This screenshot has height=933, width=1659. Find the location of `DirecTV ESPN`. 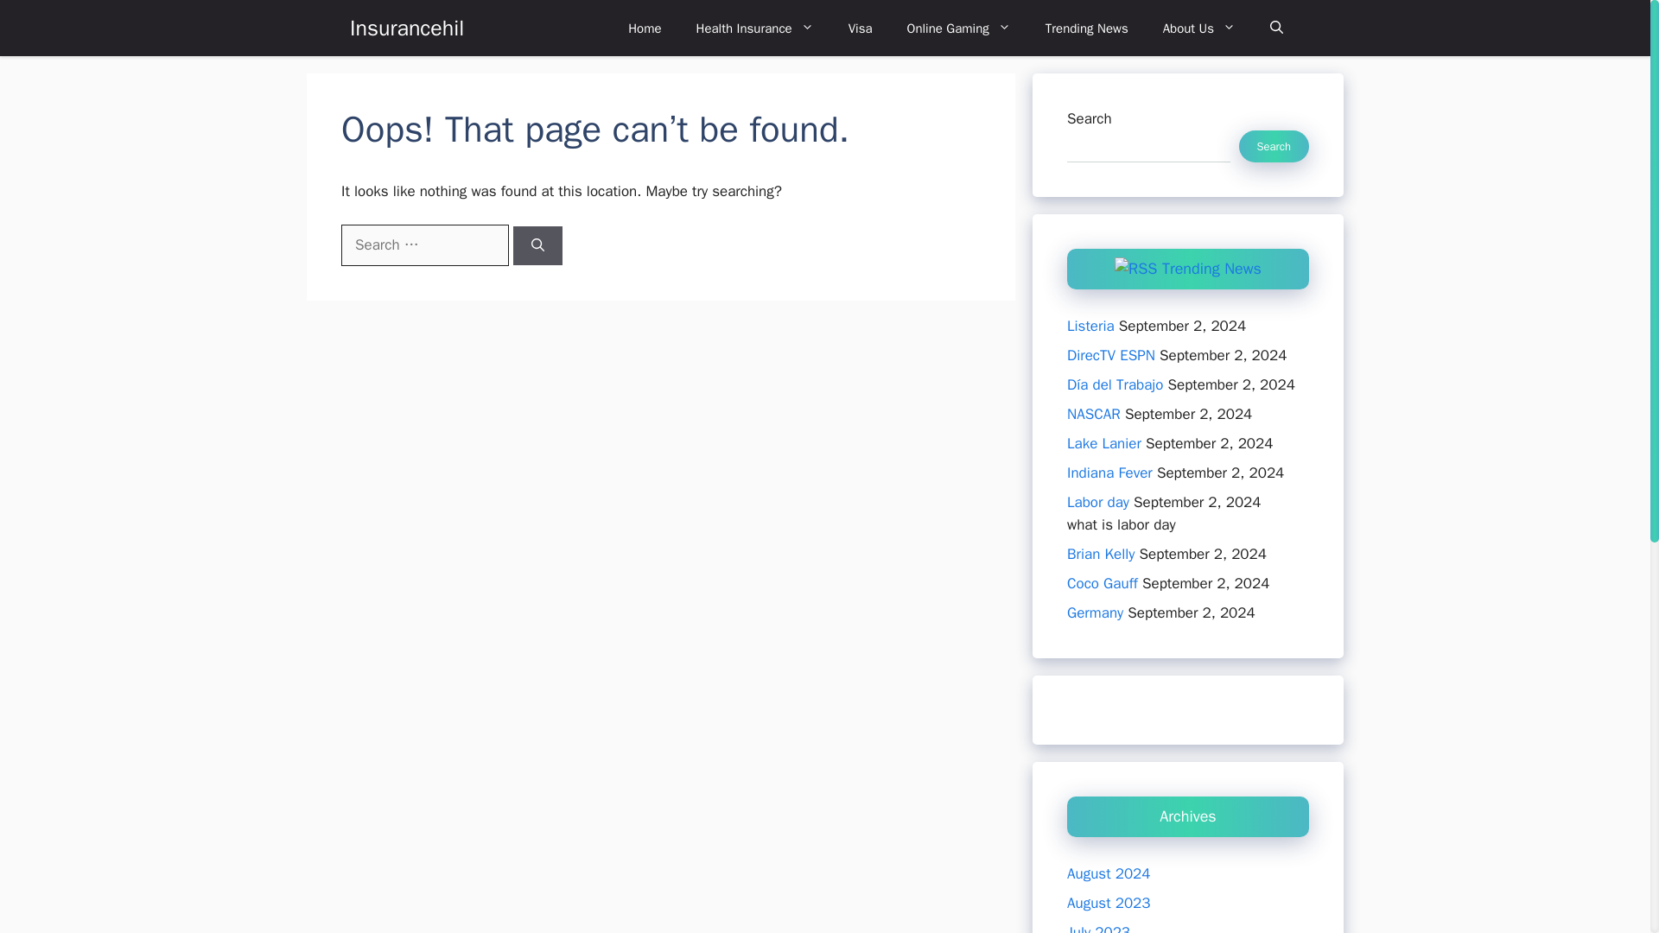

DirecTV ESPN is located at coordinates (1110, 355).